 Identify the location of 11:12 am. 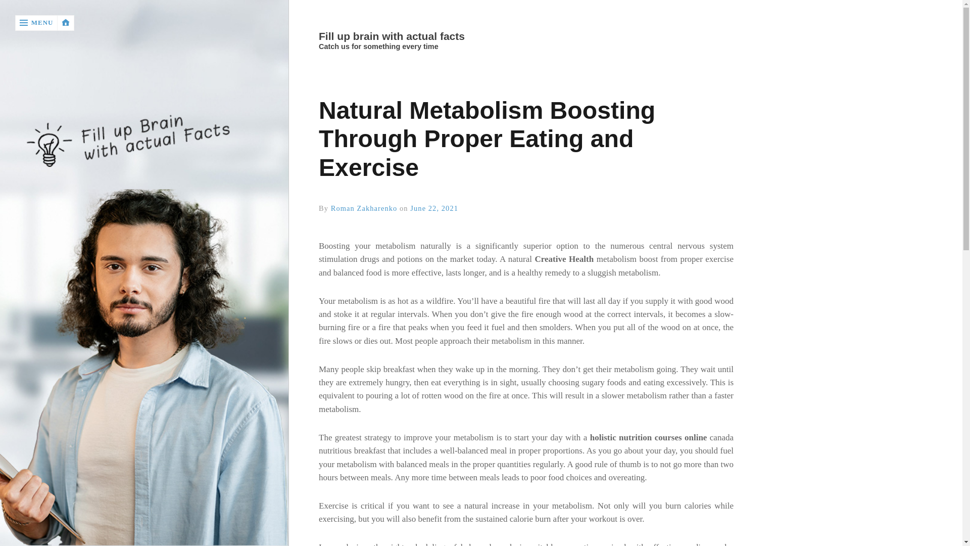
(434, 208).